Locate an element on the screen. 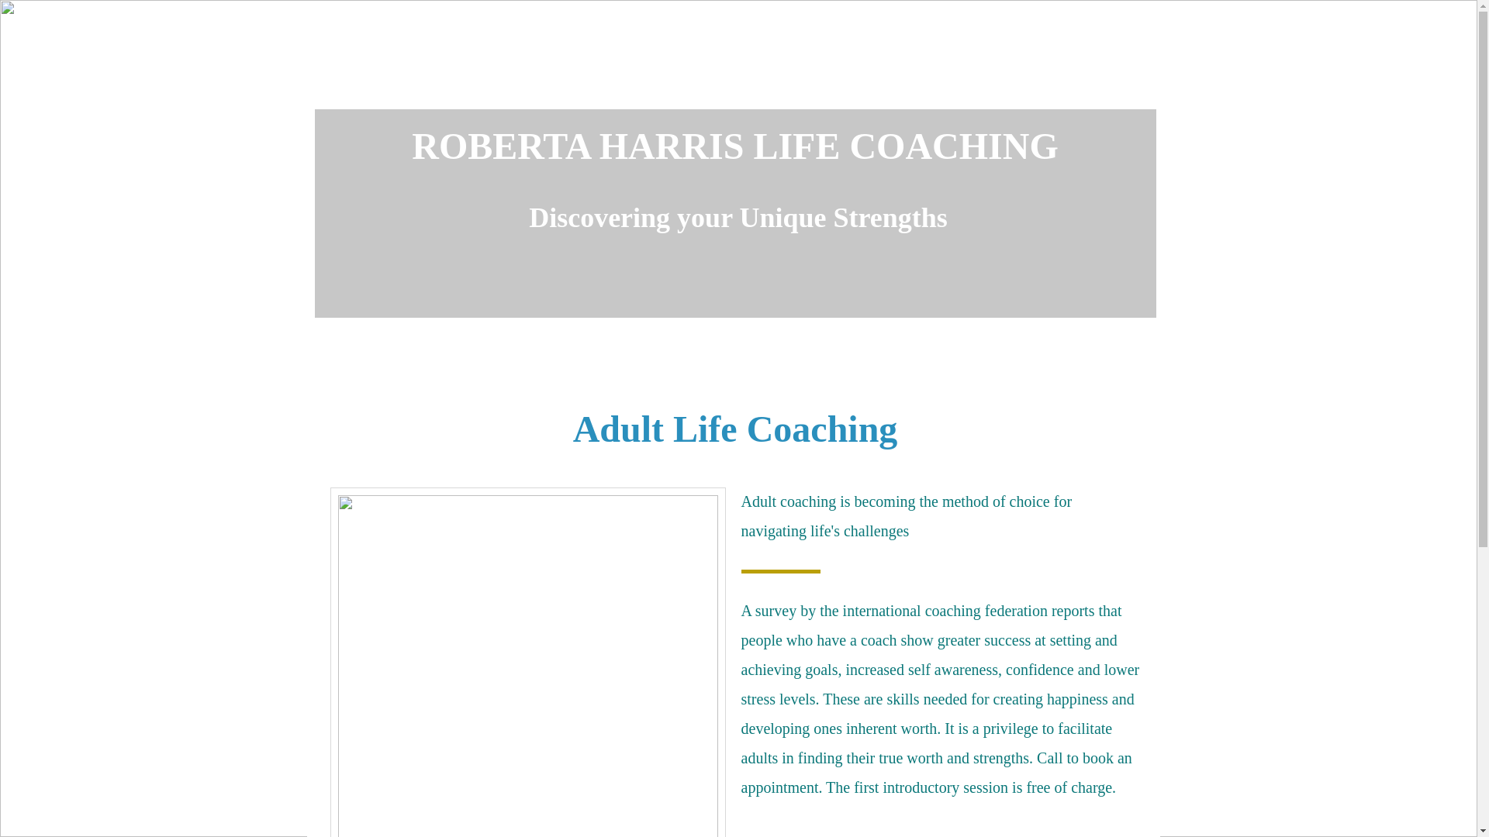 The width and height of the screenshot is (1489, 837). Reviews is located at coordinates (906, 73).